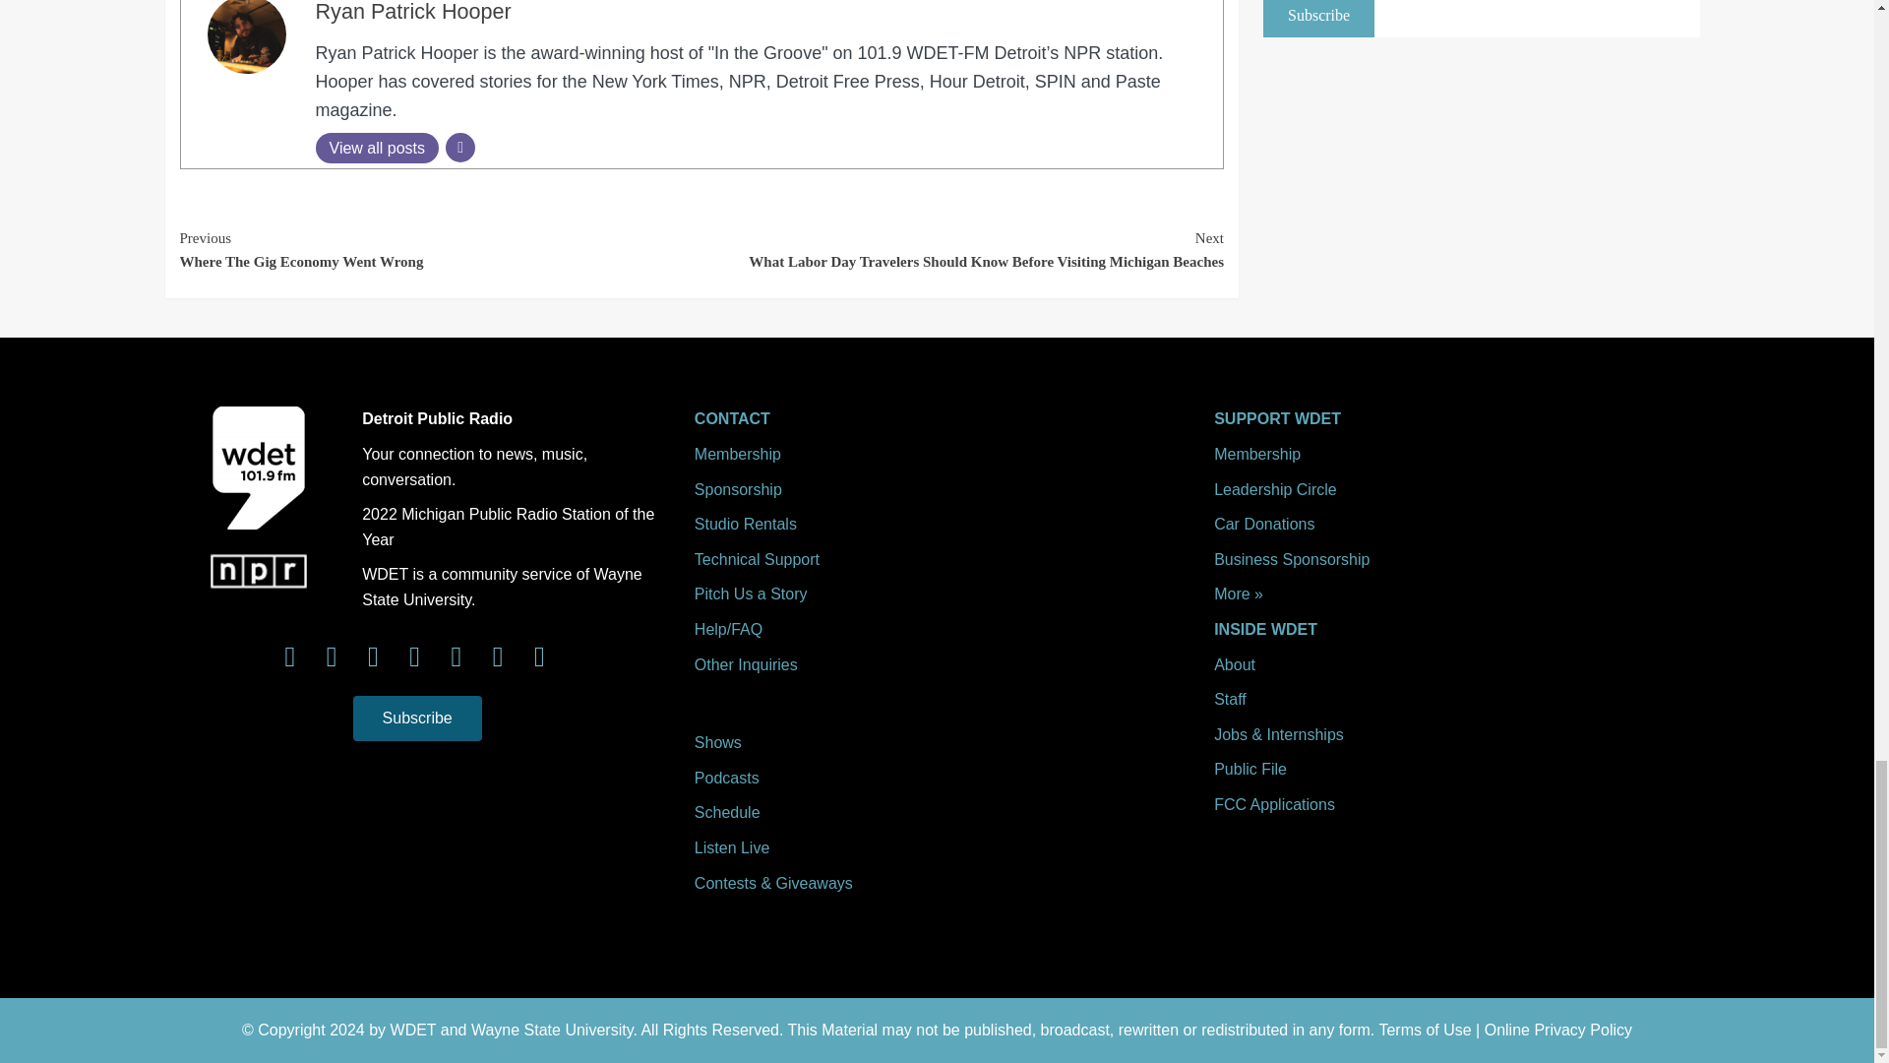 The height and width of the screenshot is (1063, 1889). Describe the element at coordinates (412, 12) in the screenshot. I see `Ryan Patrick Hooper` at that location.